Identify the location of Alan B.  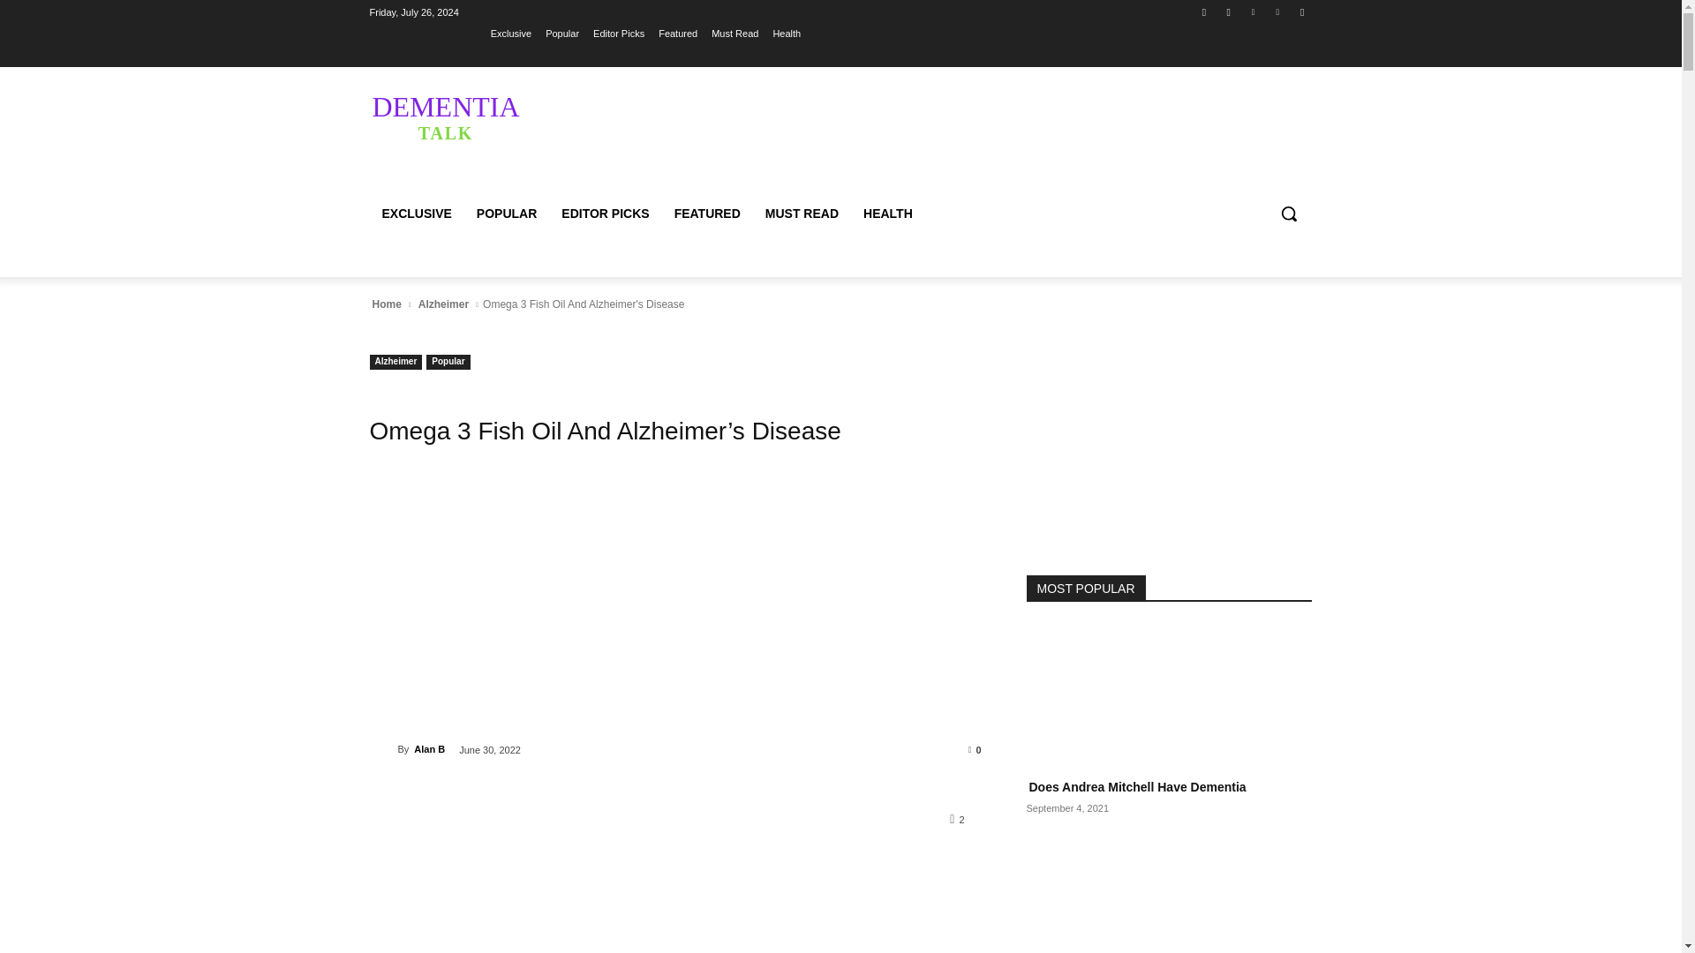
(383, 748).